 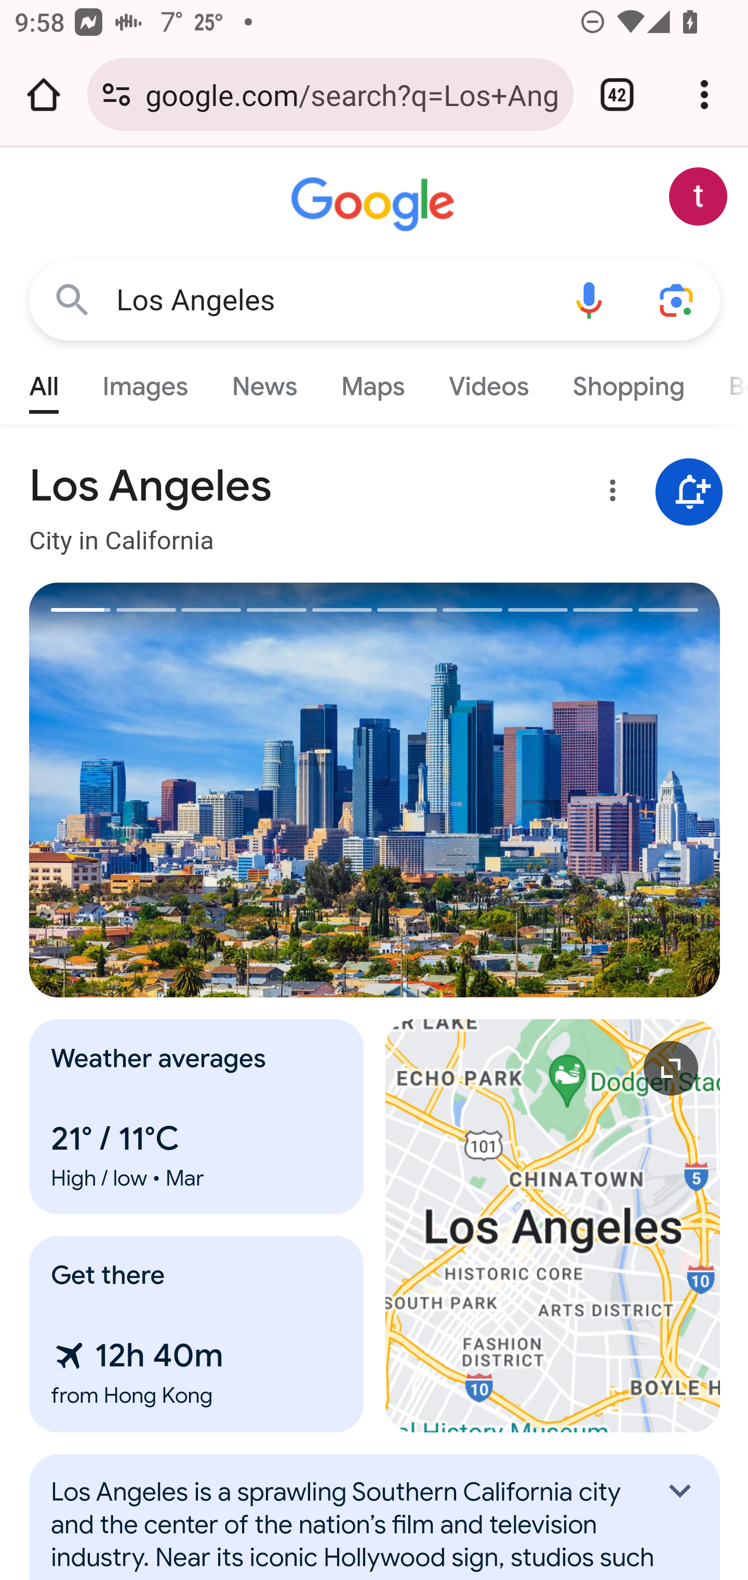 What do you see at coordinates (264, 381) in the screenshot?
I see `News` at bounding box center [264, 381].